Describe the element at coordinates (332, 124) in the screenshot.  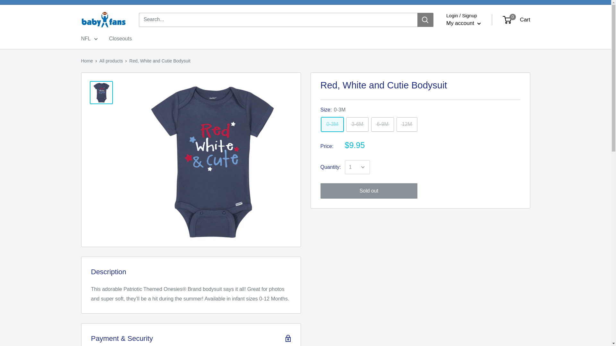
I see `0-3M` at that location.